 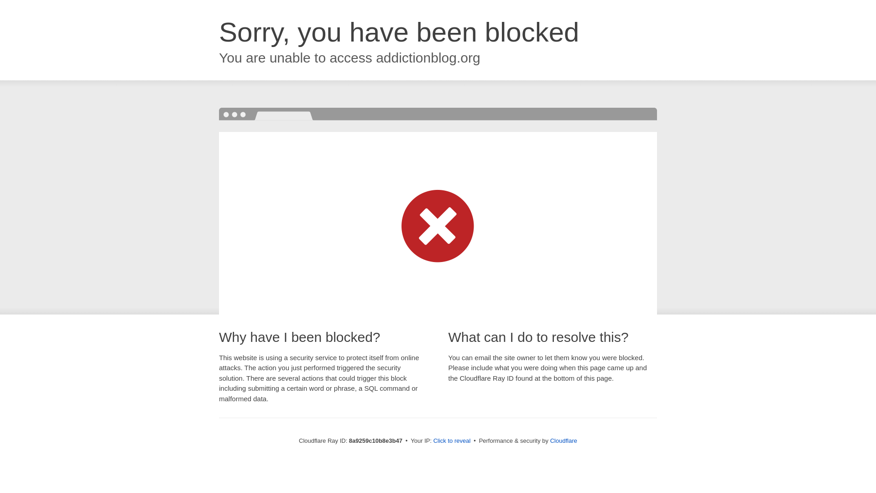 I want to click on Cloudflare, so click(x=563, y=441).